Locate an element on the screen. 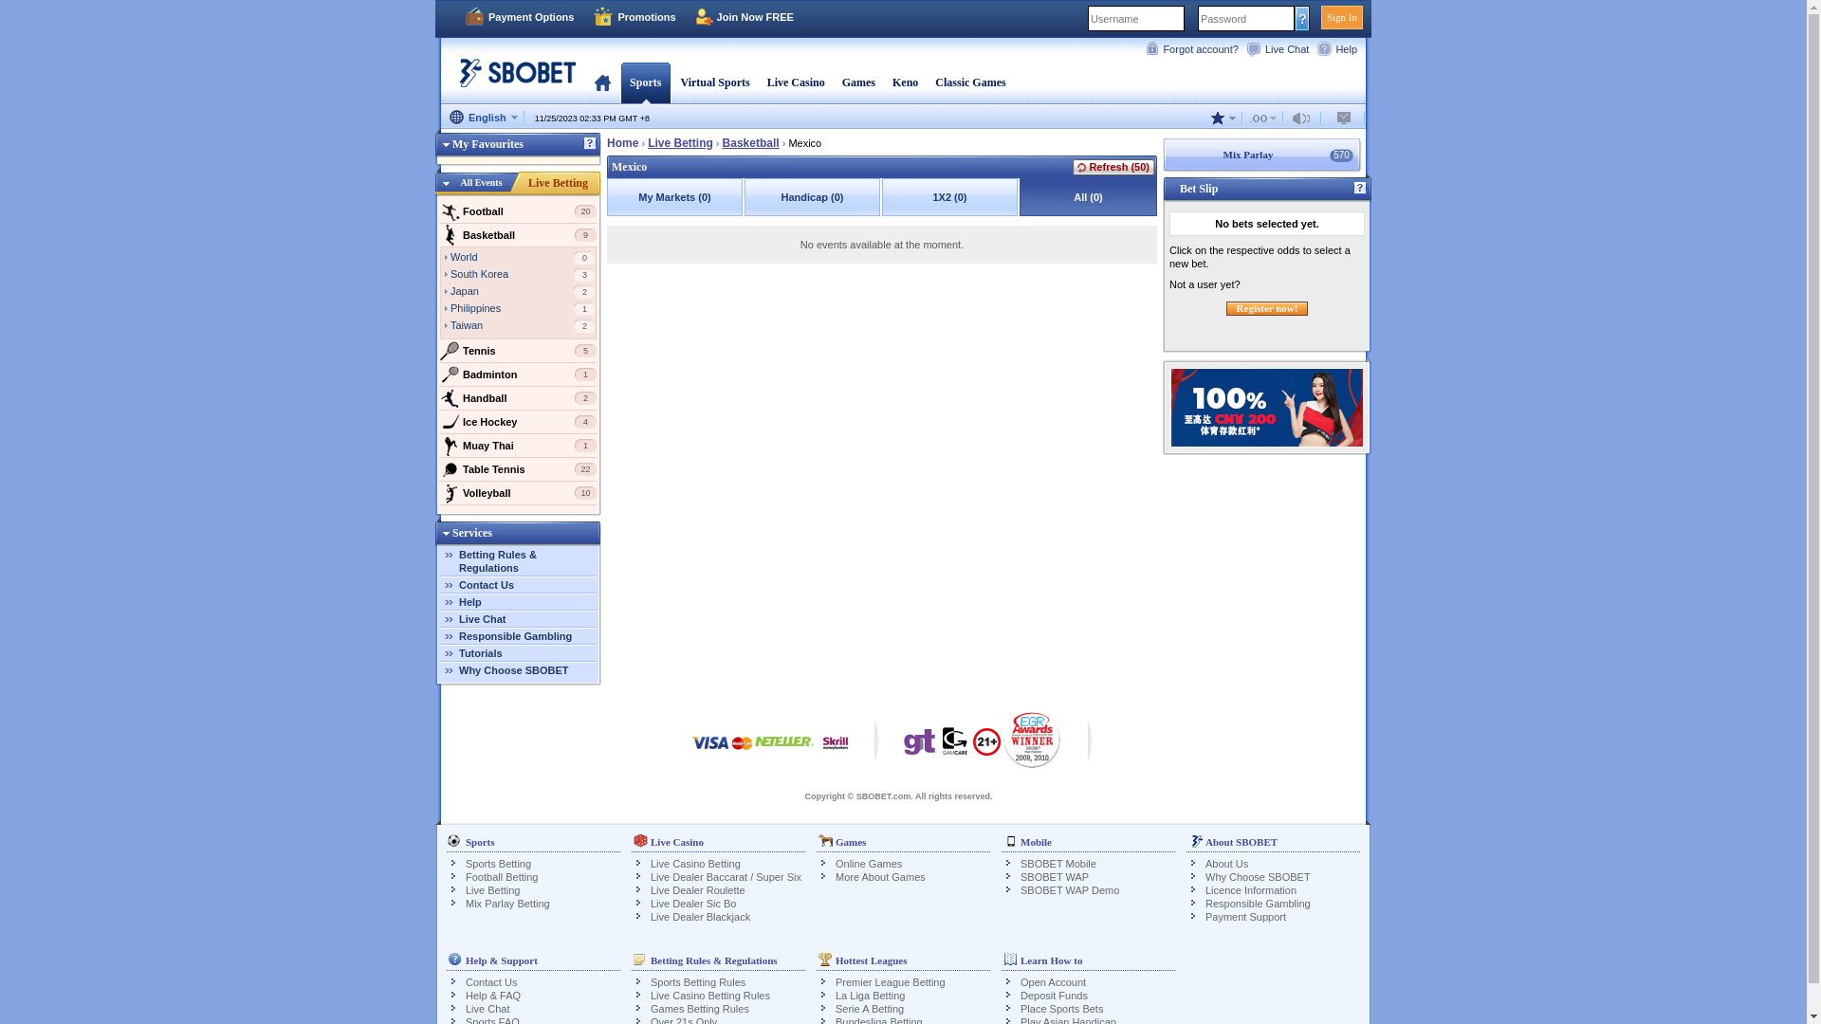 Image resolution: width=1821 pixels, height=1024 pixels. Why Choose SBOBET is located at coordinates (1258, 877).